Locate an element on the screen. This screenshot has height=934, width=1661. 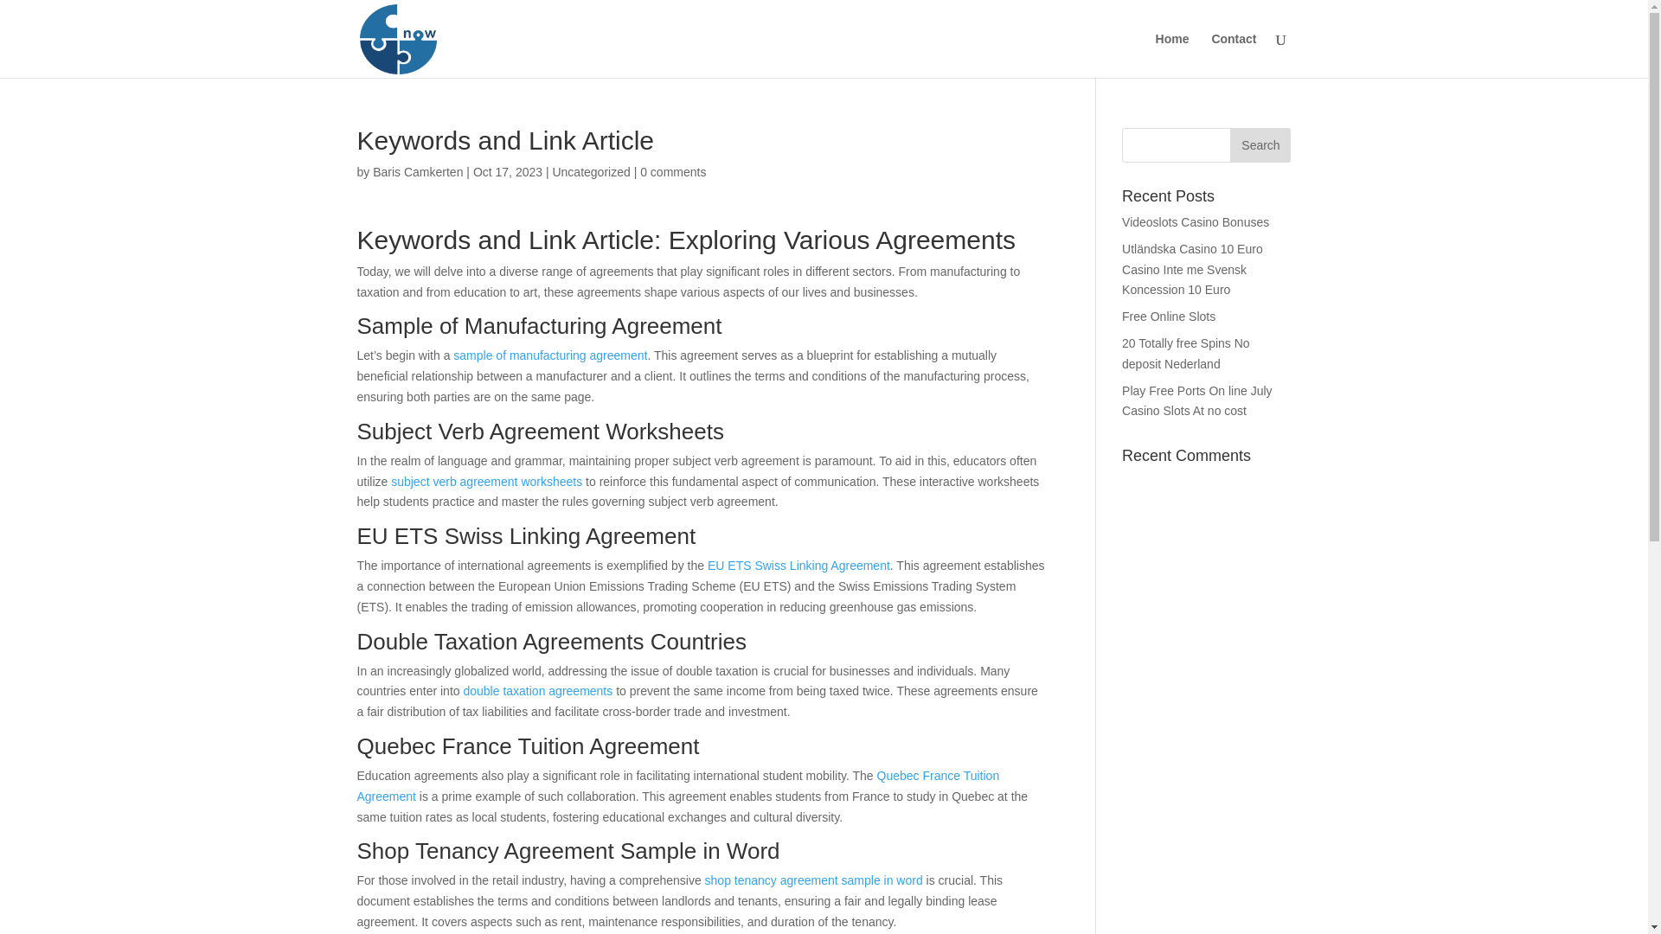
EU ETS Swiss Linking Agreement is located at coordinates (798, 566).